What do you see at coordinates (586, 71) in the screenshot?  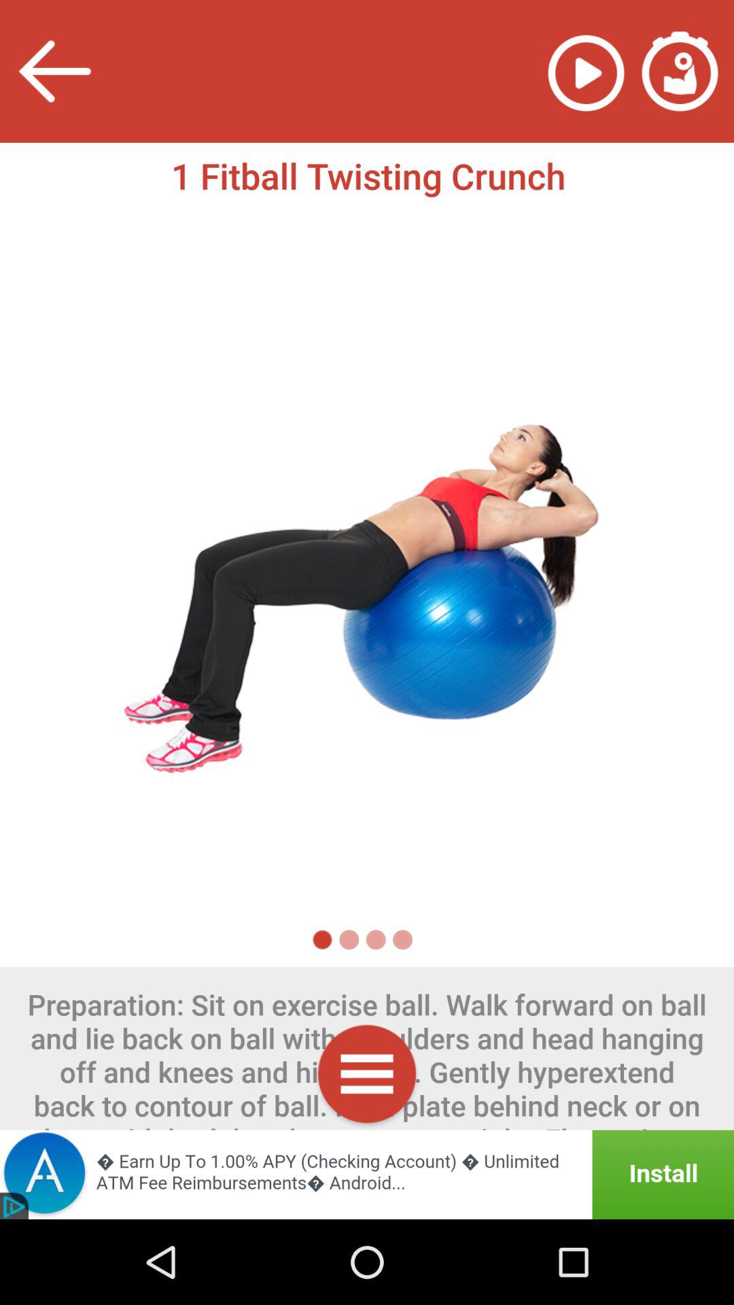 I see `play video` at bounding box center [586, 71].